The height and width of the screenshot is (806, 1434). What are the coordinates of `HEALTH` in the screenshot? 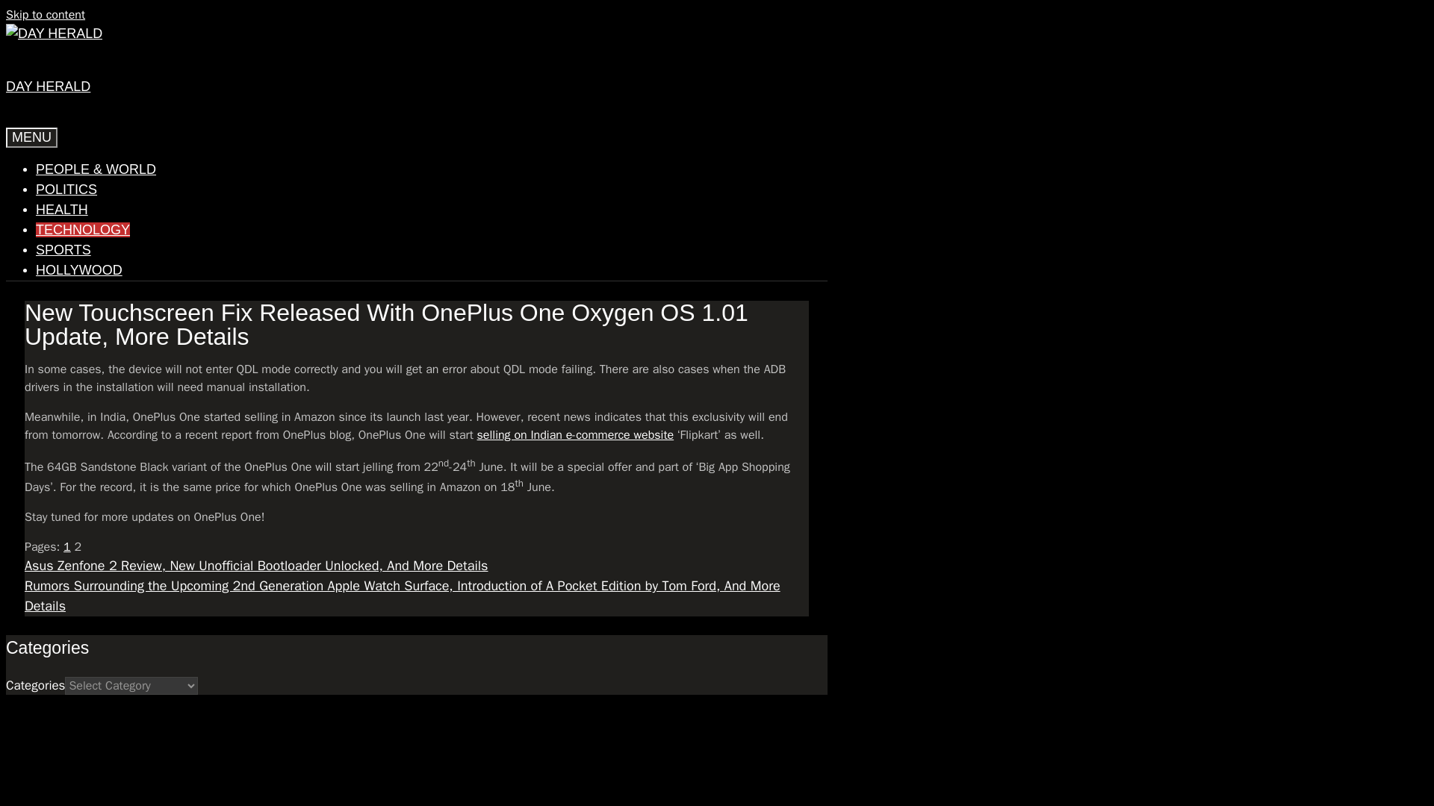 It's located at (61, 209).